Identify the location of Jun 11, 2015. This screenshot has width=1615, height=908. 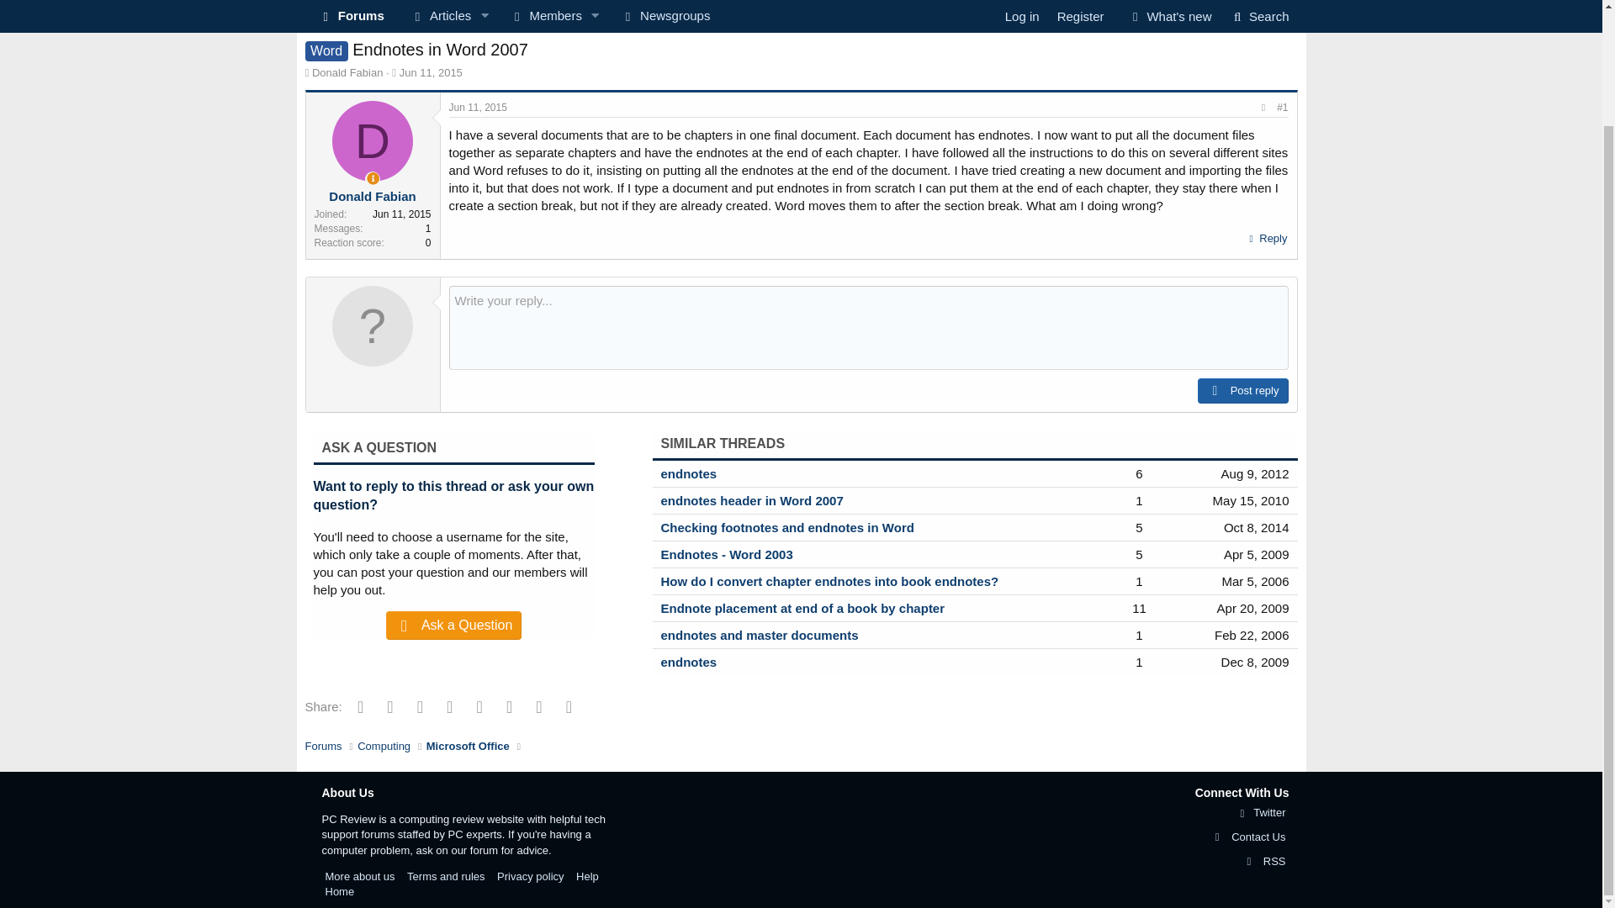
(1257, 527).